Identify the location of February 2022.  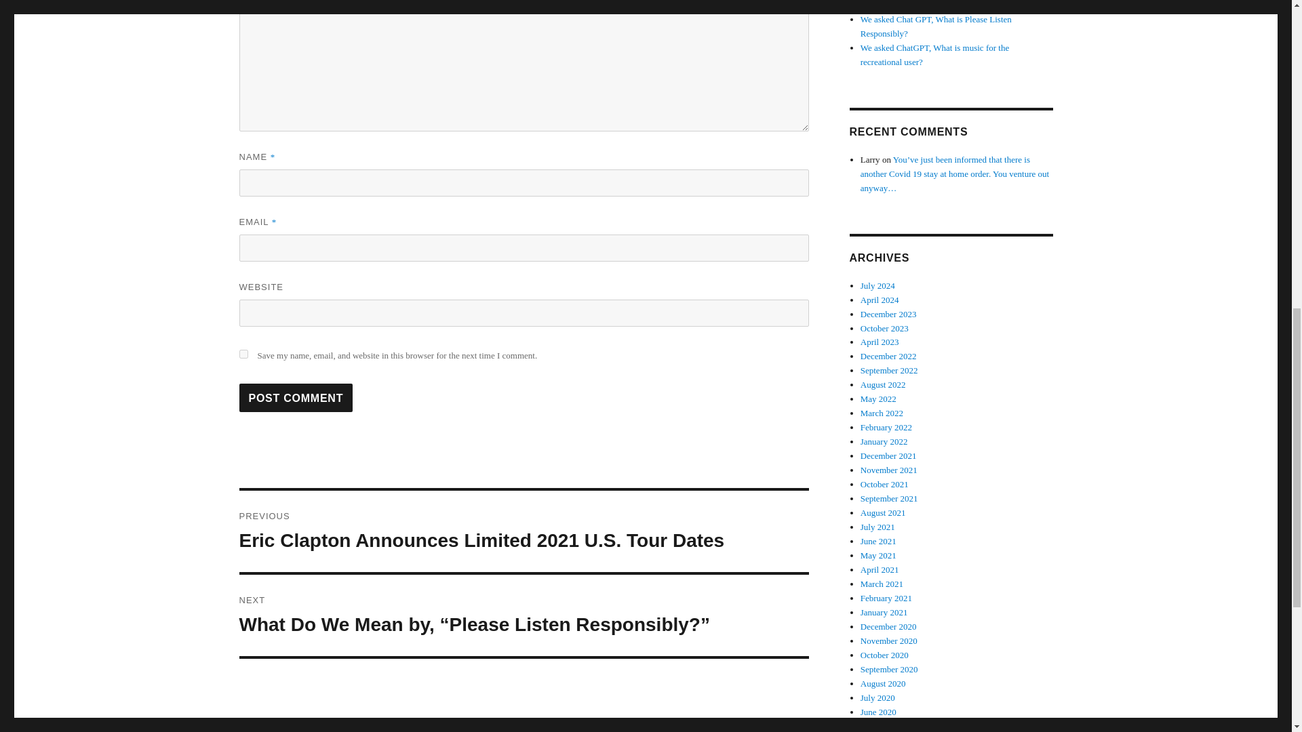
(886, 427).